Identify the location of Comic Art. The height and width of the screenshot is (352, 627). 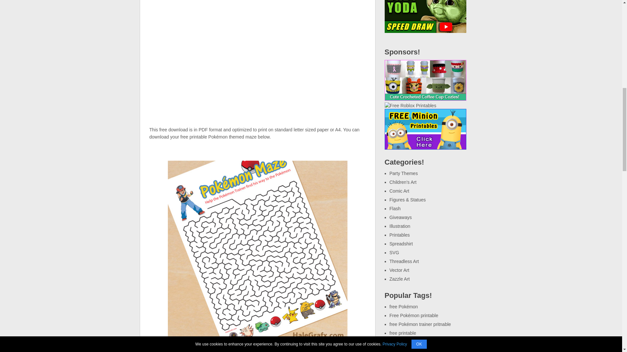
(399, 191).